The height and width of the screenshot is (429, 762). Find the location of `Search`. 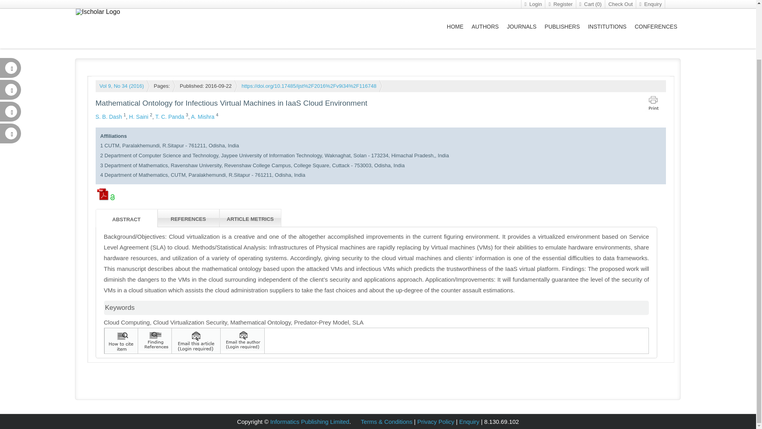

Search is located at coordinates (665, 12).